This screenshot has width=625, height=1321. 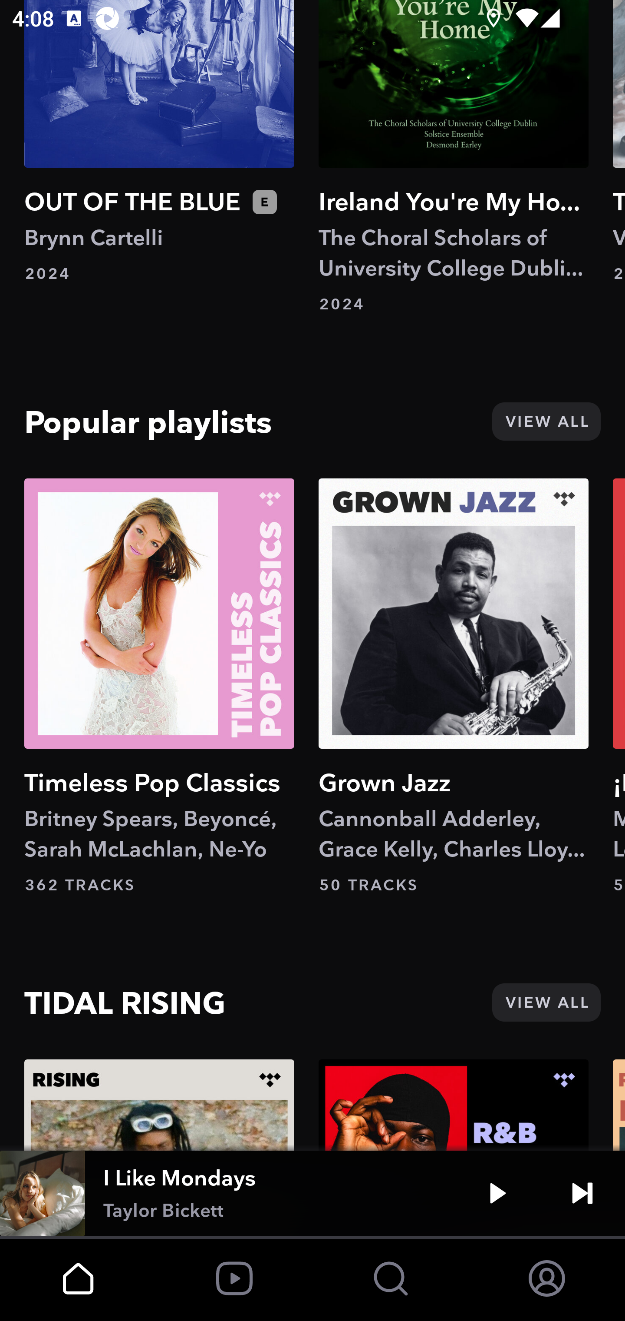 What do you see at coordinates (546, 1002) in the screenshot?
I see `VIEW ALL` at bounding box center [546, 1002].